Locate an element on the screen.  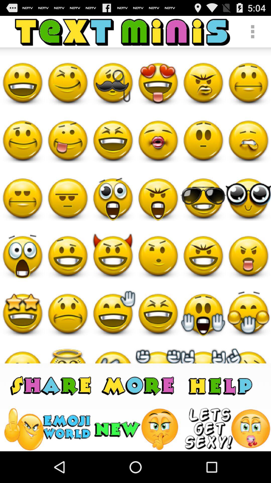
select item is located at coordinates (227, 429).